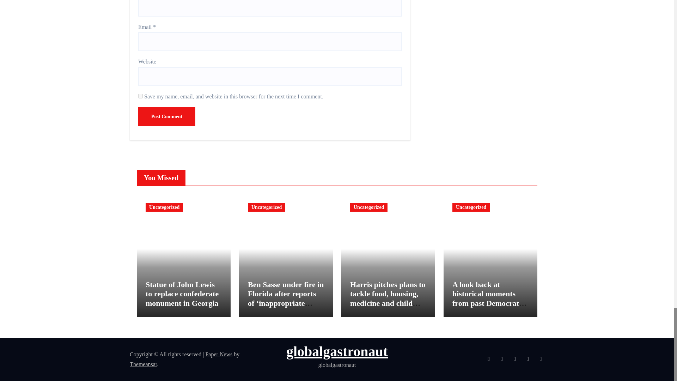 This screenshot has height=381, width=677. I want to click on Post Comment, so click(166, 116).